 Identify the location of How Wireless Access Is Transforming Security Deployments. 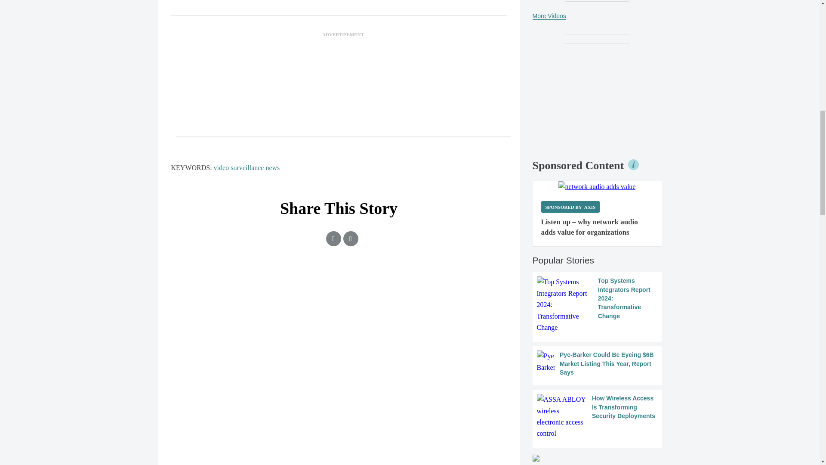
(597, 416).